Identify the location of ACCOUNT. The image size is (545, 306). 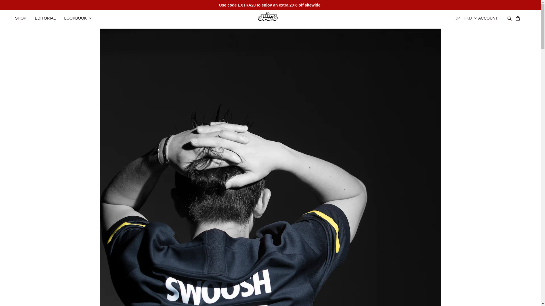
(491, 15).